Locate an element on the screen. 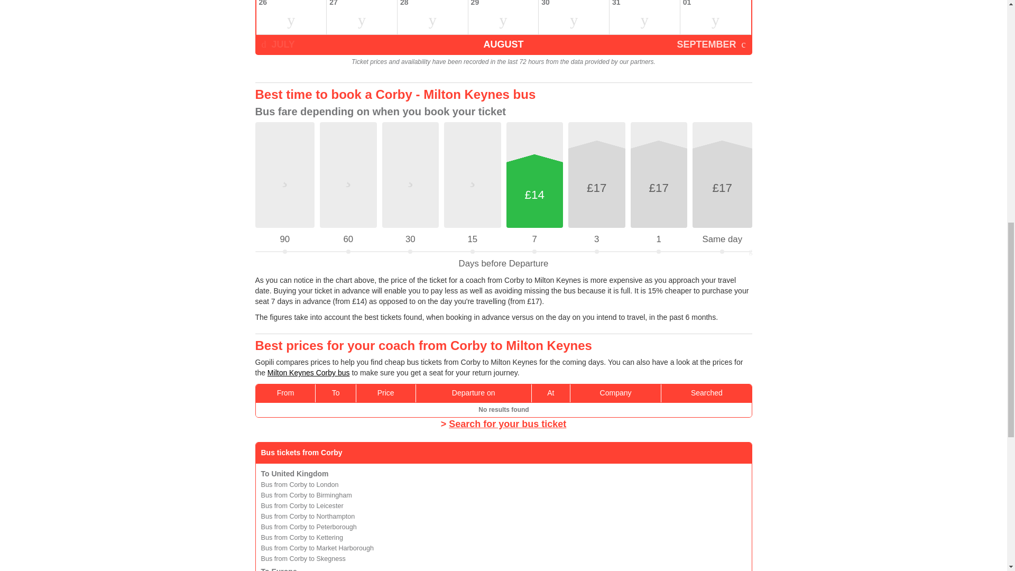  Bus from Corby to Kettering is located at coordinates (301, 537).